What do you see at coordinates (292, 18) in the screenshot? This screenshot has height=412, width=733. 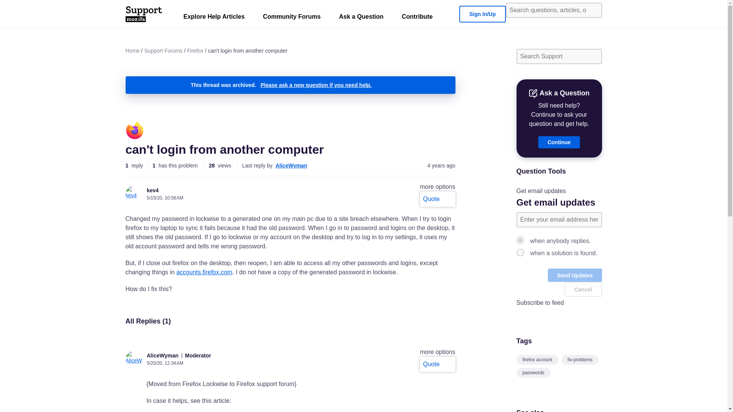 I see `Community Forums` at bounding box center [292, 18].